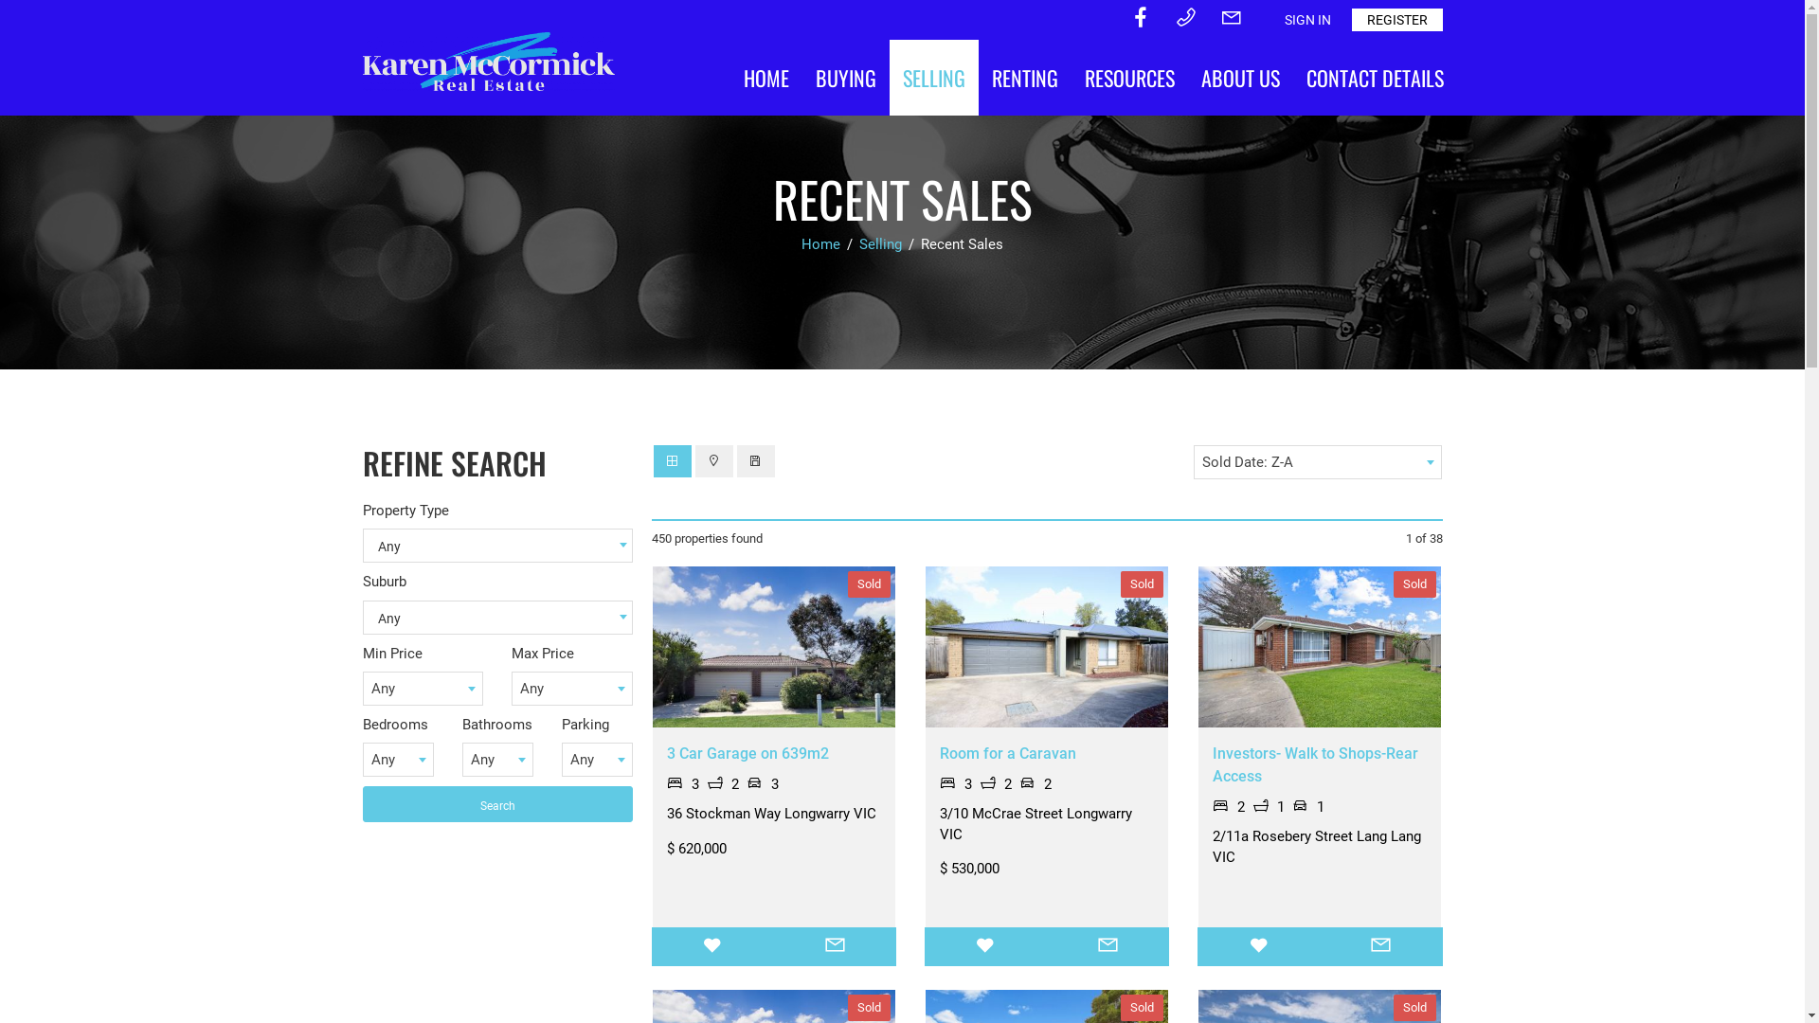 Image resolution: width=1819 pixels, height=1023 pixels. What do you see at coordinates (1108, 947) in the screenshot?
I see `Contact Agent` at bounding box center [1108, 947].